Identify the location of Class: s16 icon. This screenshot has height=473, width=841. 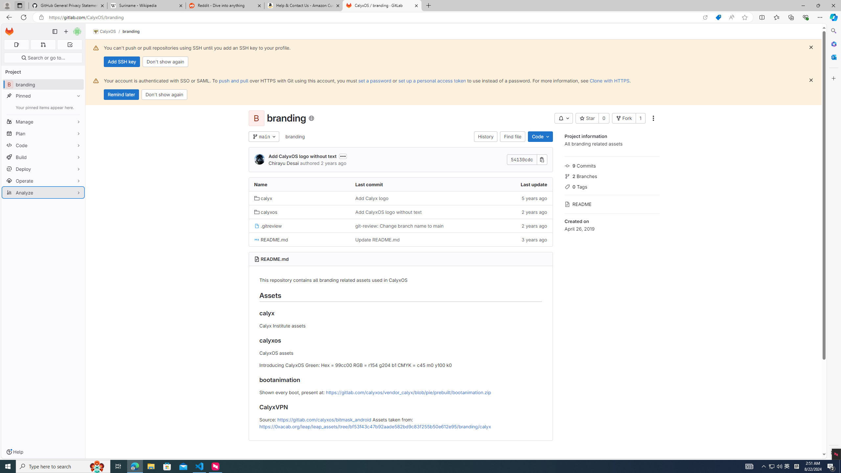
(311, 118).